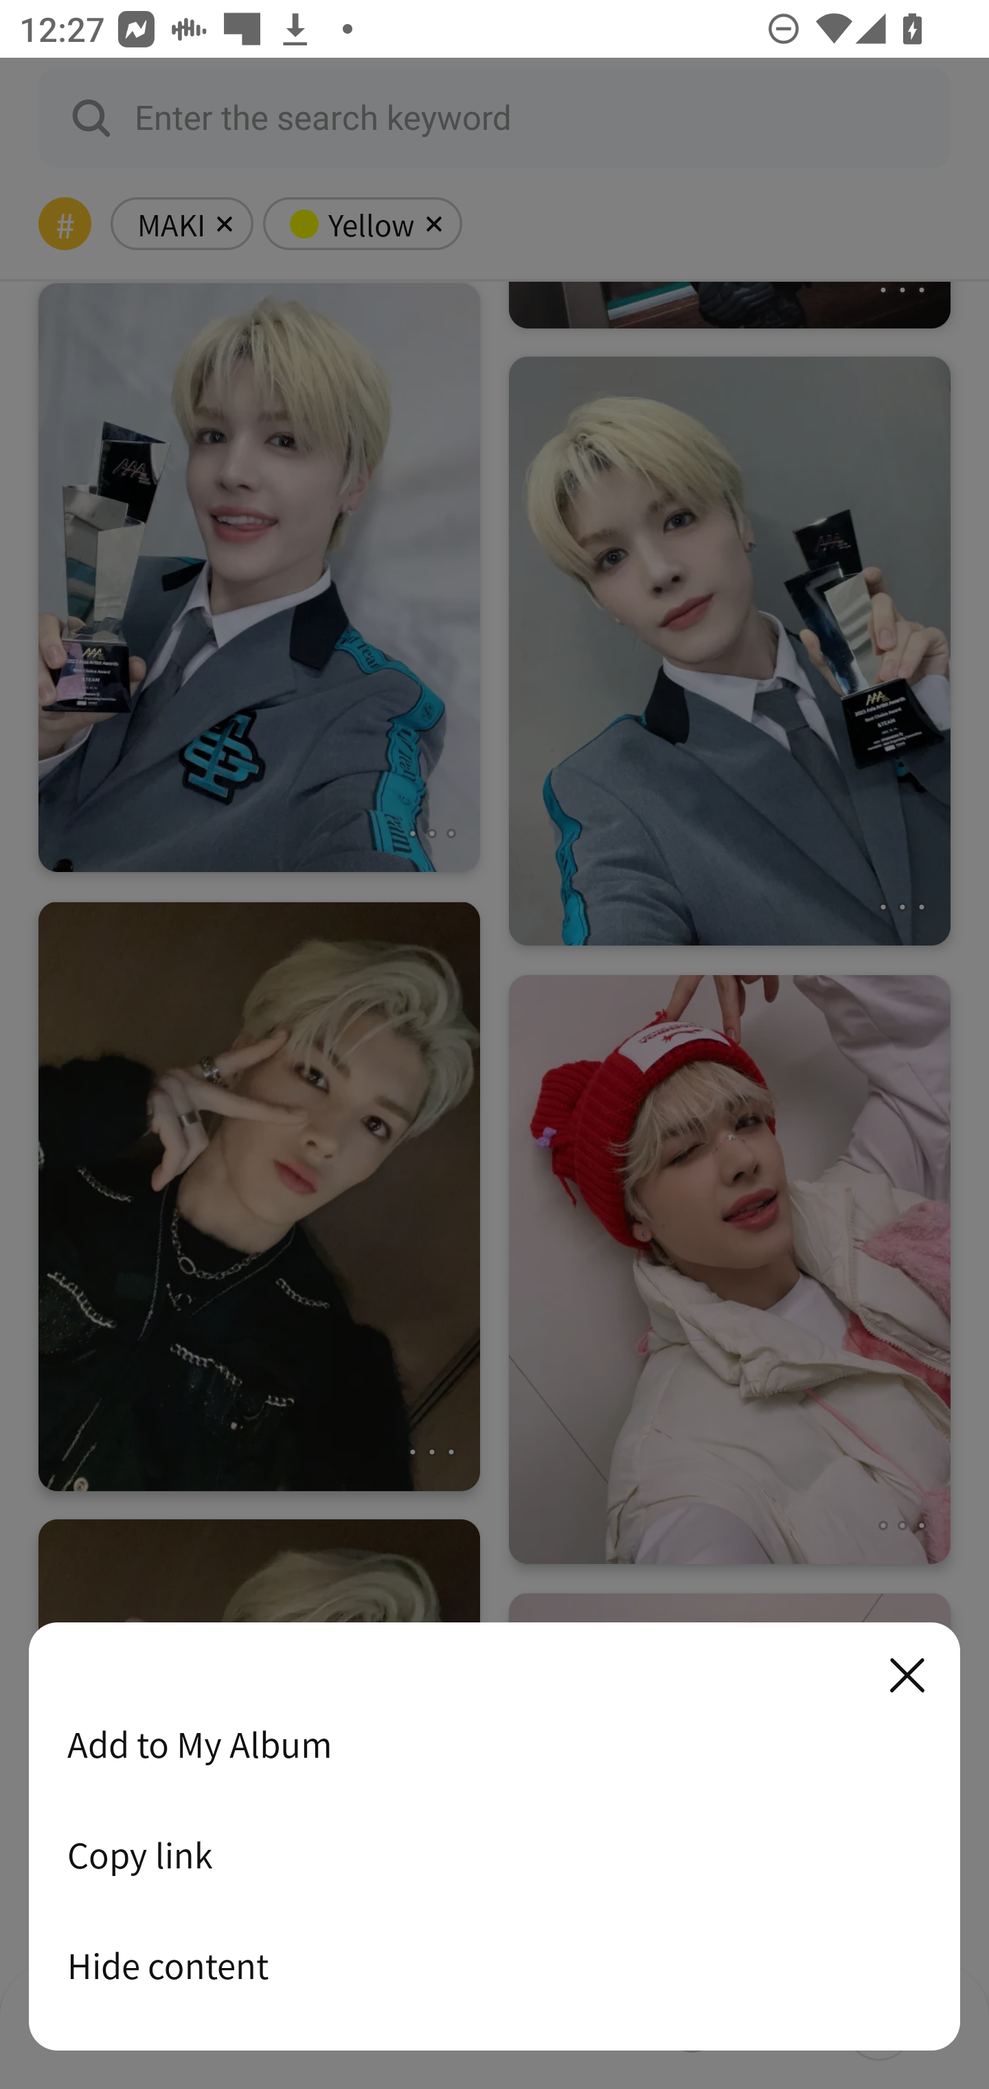 Image resolution: width=989 pixels, height=2089 pixels. Describe the element at coordinates (494, 1855) in the screenshot. I see `Copy link` at that location.